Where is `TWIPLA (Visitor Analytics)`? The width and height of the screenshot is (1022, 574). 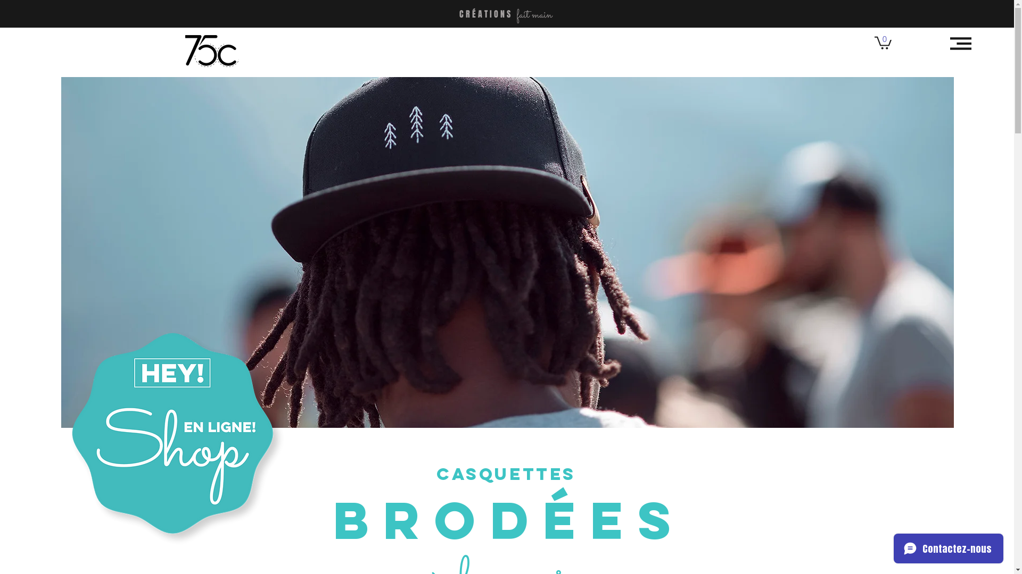
TWIPLA (Visitor Analytics) is located at coordinates (773, 355).